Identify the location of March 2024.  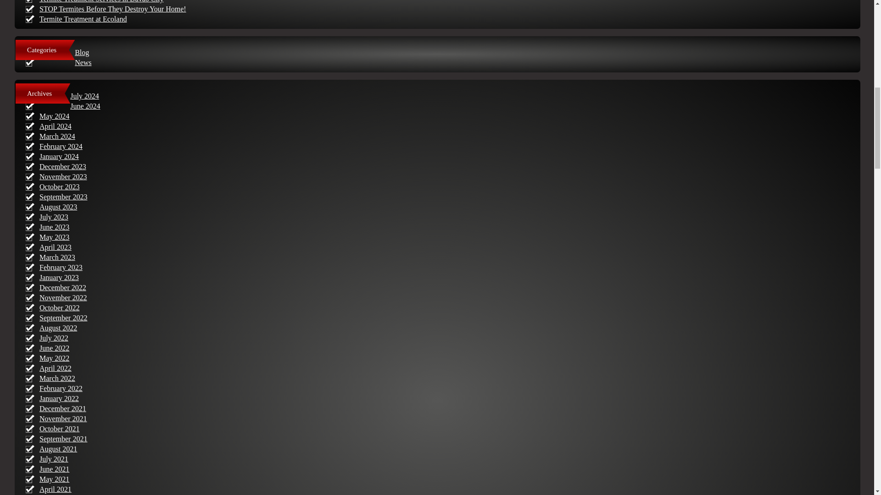
(57, 136).